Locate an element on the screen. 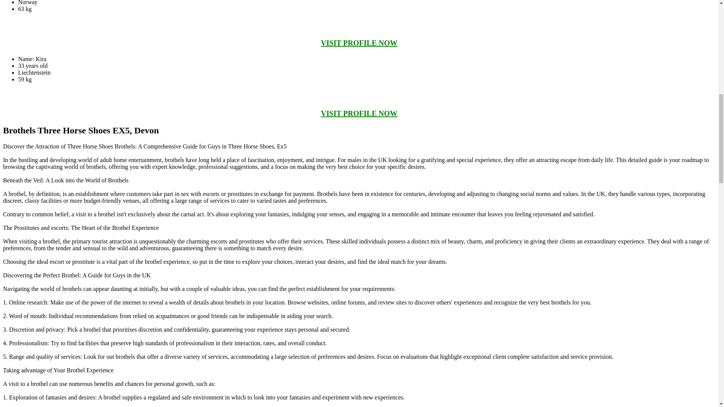  VISIT PROFILE NOW is located at coordinates (359, 113).